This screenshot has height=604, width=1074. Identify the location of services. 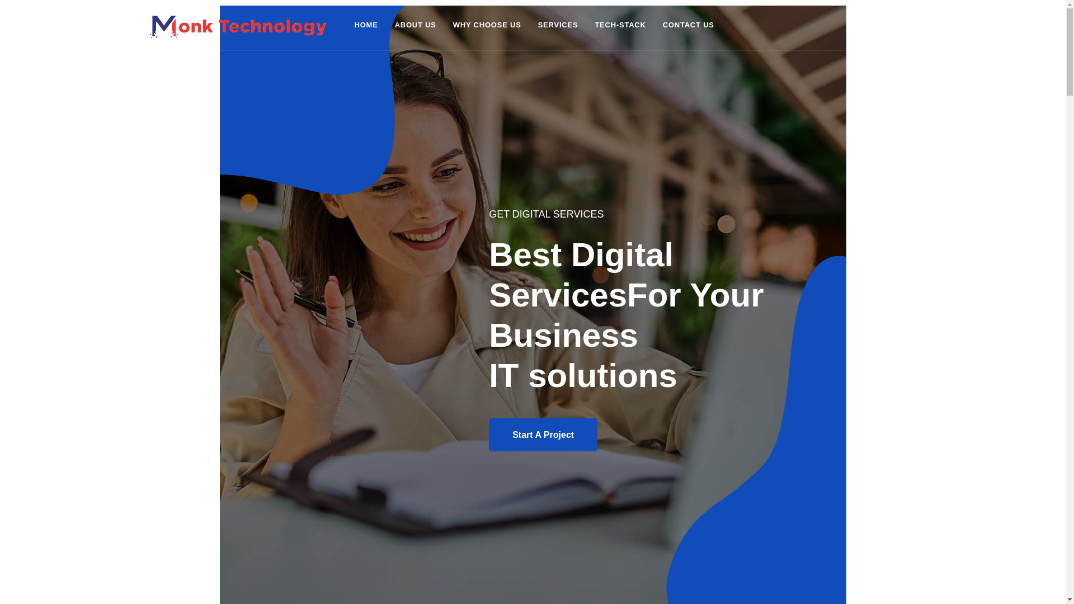
(558, 25).